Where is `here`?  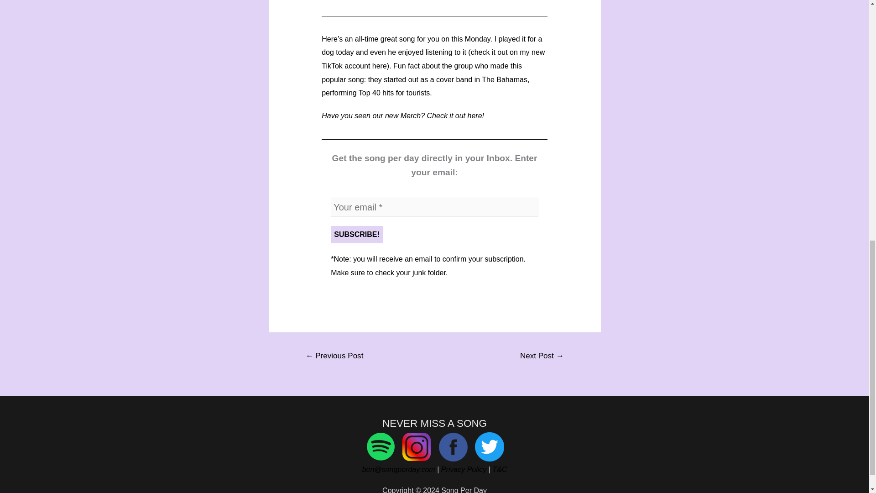
here is located at coordinates (474, 116).